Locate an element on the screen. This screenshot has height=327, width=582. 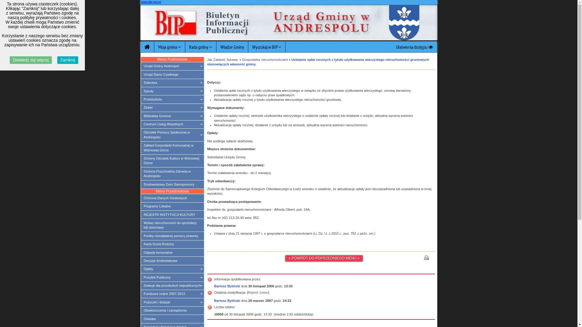
Wyszukaj w BIP is located at coordinates (267, 47).